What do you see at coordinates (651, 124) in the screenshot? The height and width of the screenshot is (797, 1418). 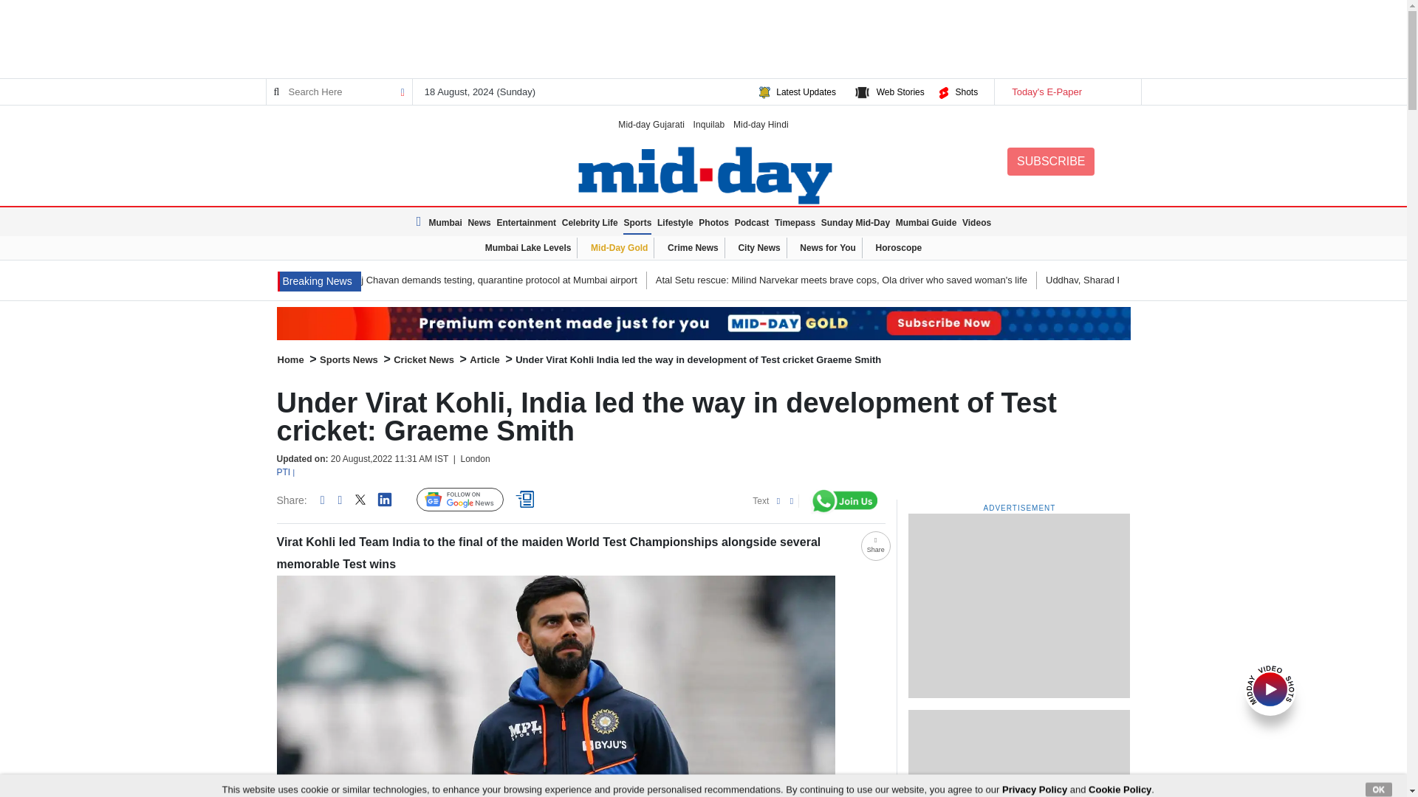 I see `Mid-day Gujarati` at bounding box center [651, 124].